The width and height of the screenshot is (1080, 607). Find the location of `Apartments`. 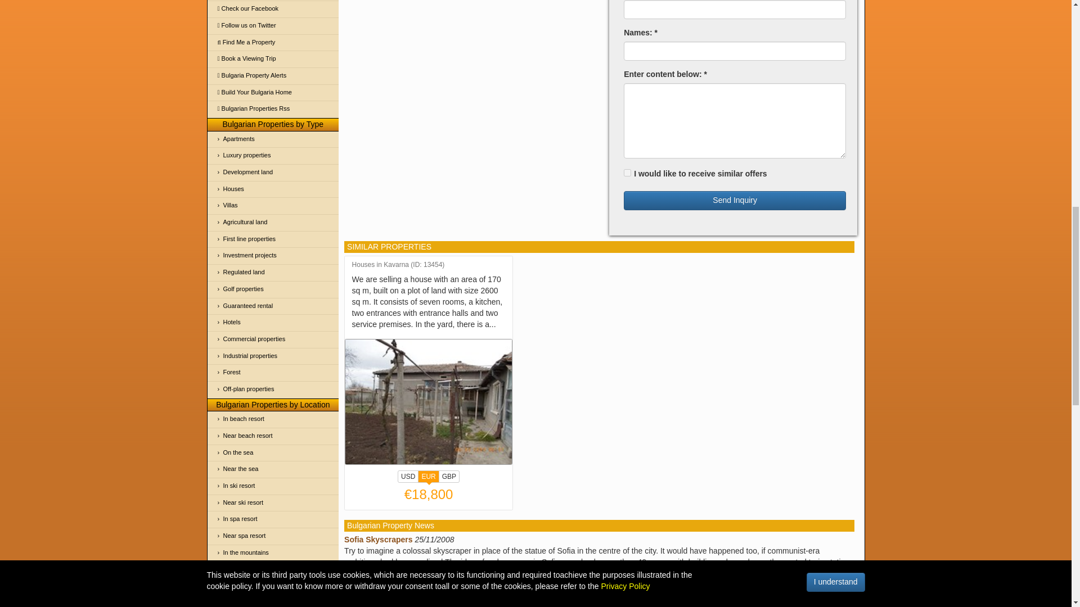

Apartments is located at coordinates (273, 139).